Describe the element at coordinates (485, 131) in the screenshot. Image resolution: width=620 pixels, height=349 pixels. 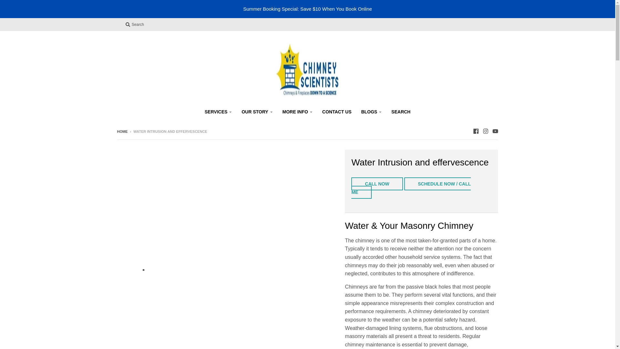
I see `Instagram - Chimney Scientist` at that location.